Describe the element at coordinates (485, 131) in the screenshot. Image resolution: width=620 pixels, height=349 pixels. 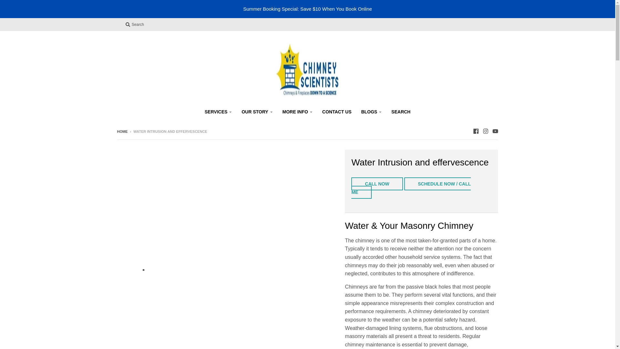
I see `Instagram - Chimney Scientist` at that location.